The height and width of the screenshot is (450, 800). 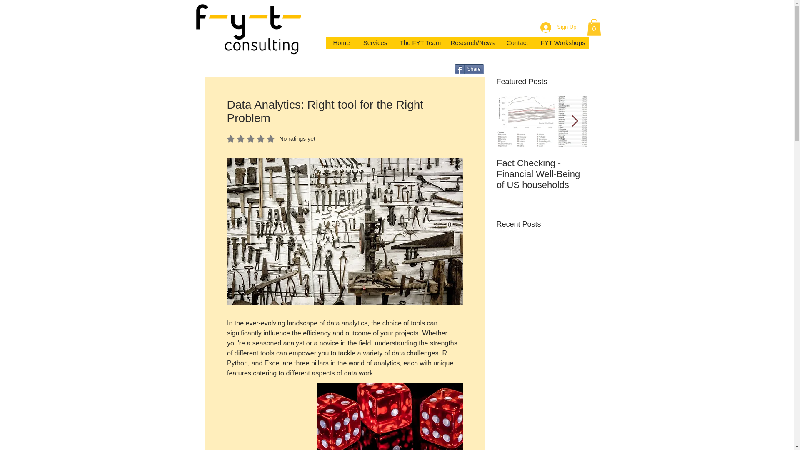 What do you see at coordinates (271, 139) in the screenshot?
I see `The FYT Team` at bounding box center [271, 139].